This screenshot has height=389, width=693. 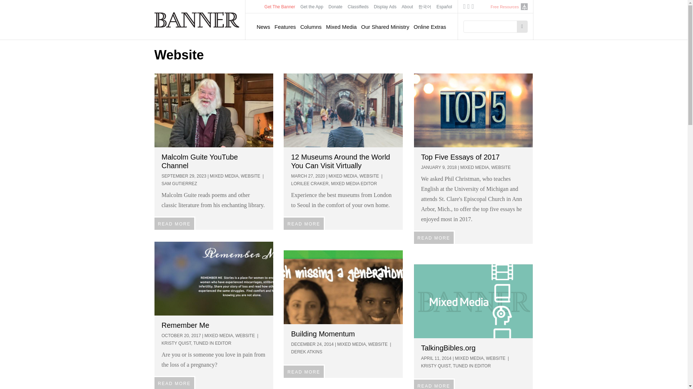 What do you see at coordinates (250, 176) in the screenshot?
I see `WEBSITE` at bounding box center [250, 176].